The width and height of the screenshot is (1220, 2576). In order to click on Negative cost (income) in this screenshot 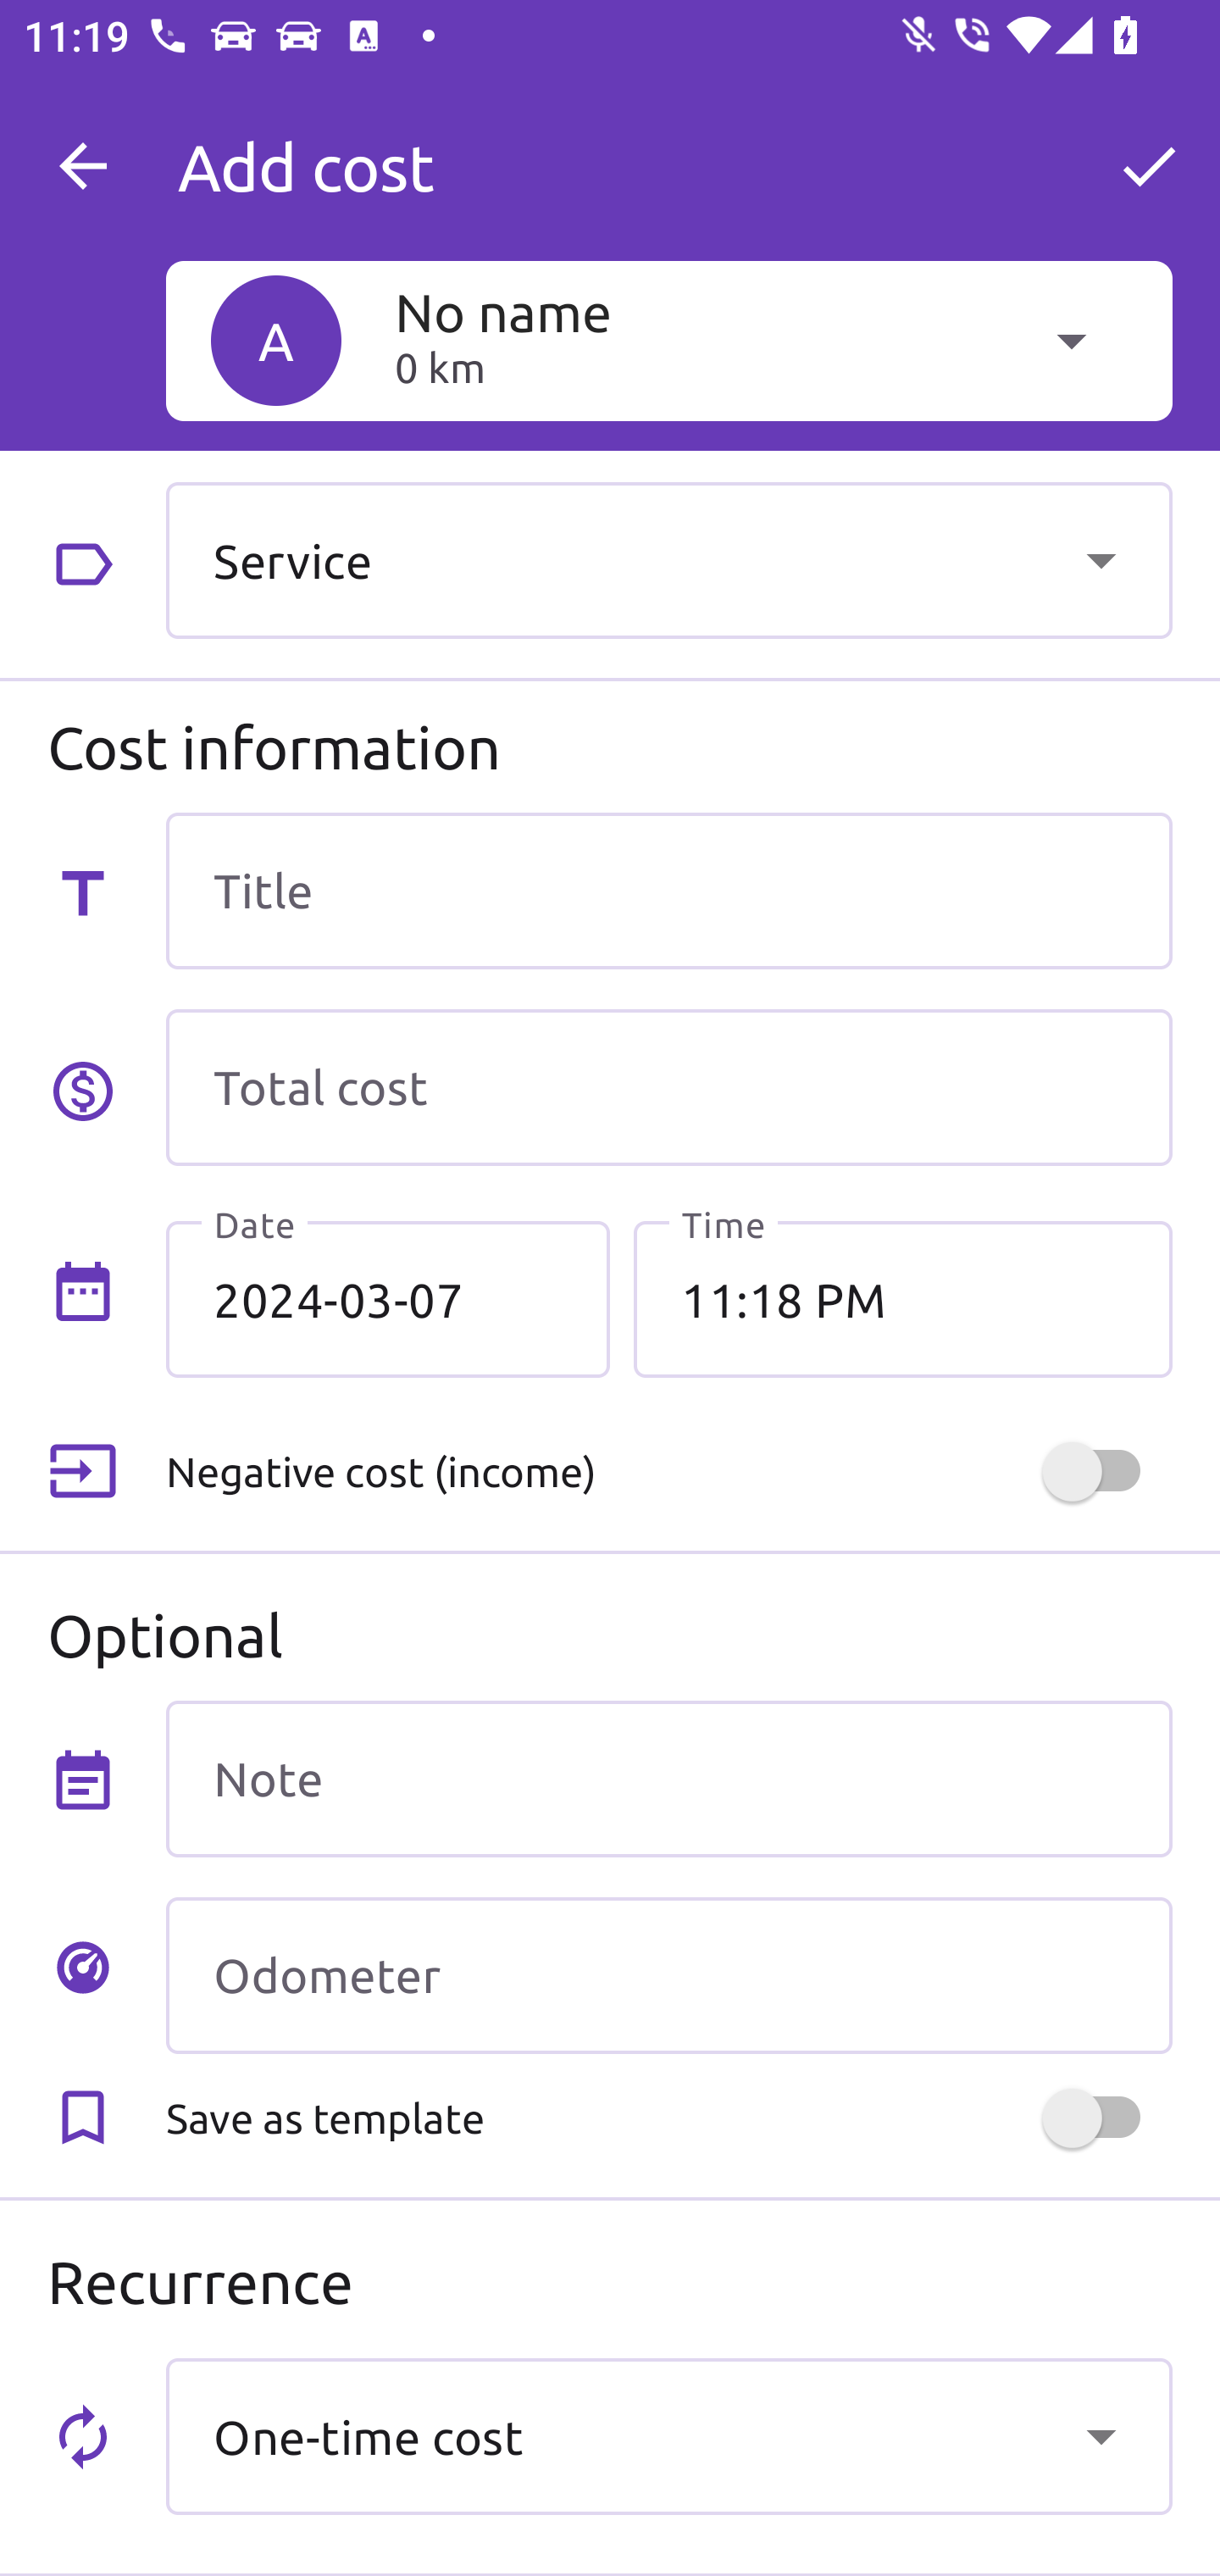, I will do `click(668, 1472)`.